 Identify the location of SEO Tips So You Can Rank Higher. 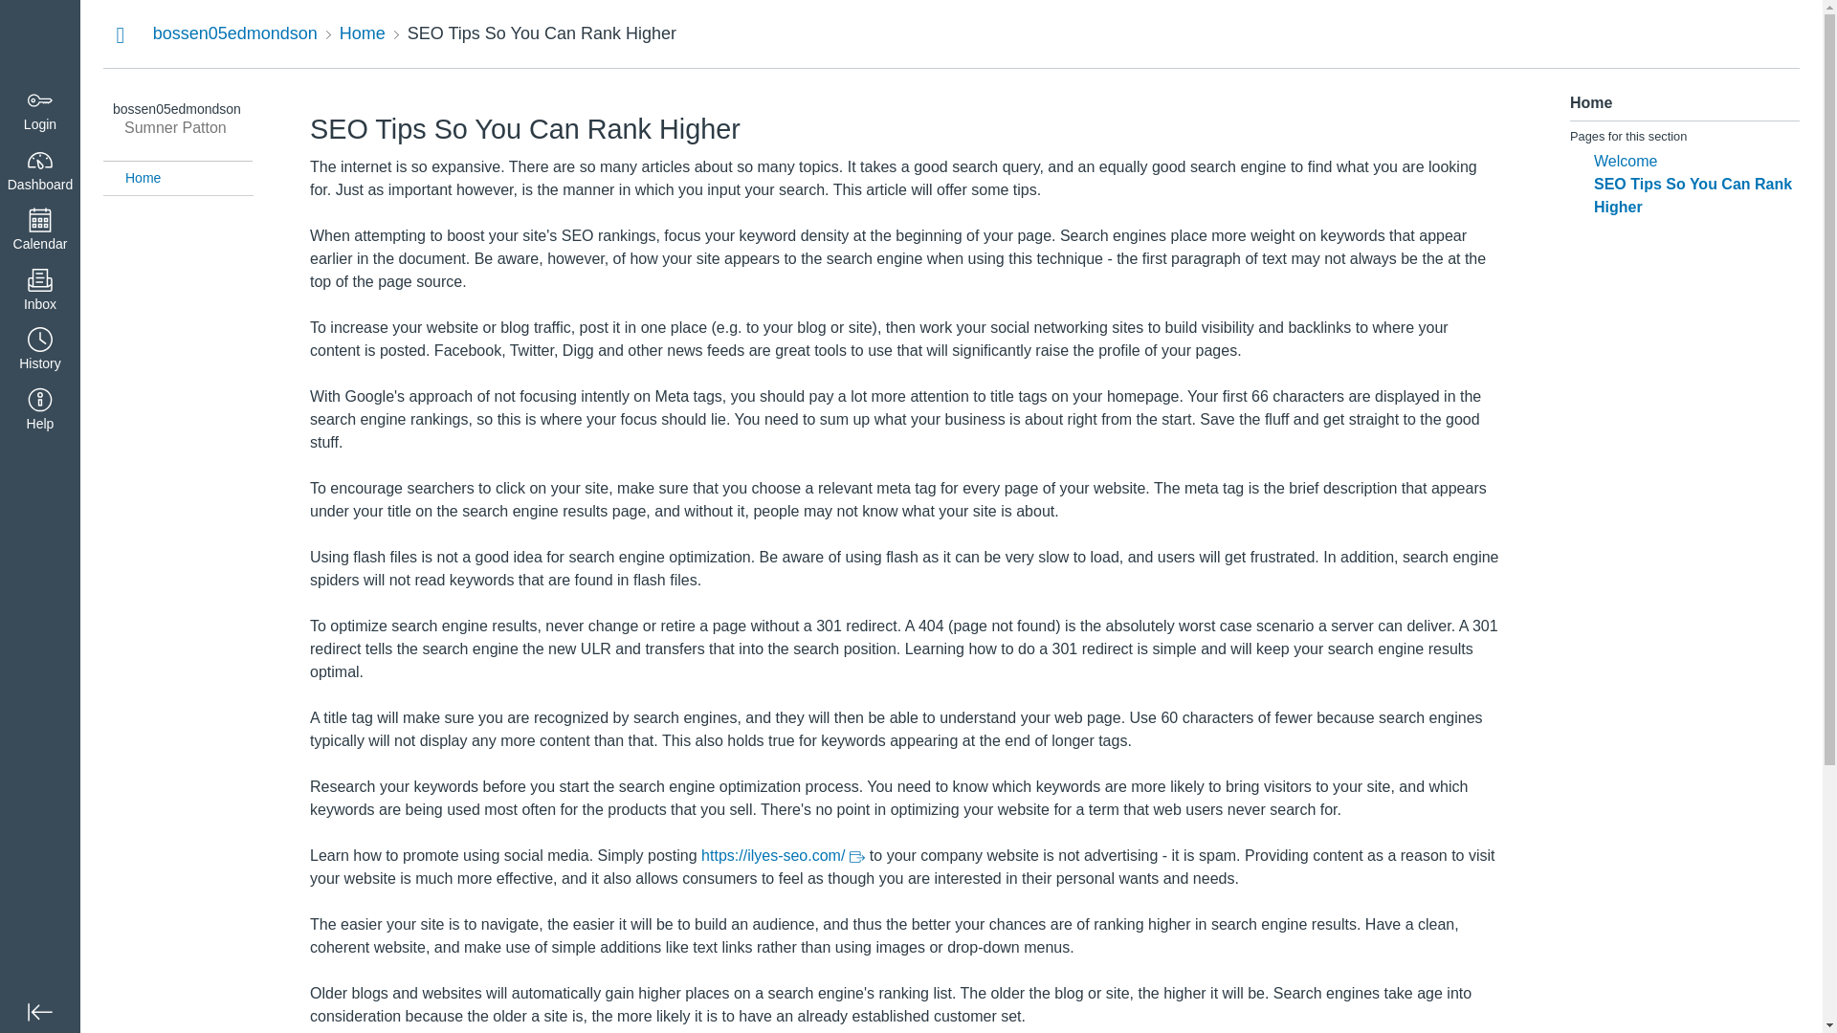
(542, 33).